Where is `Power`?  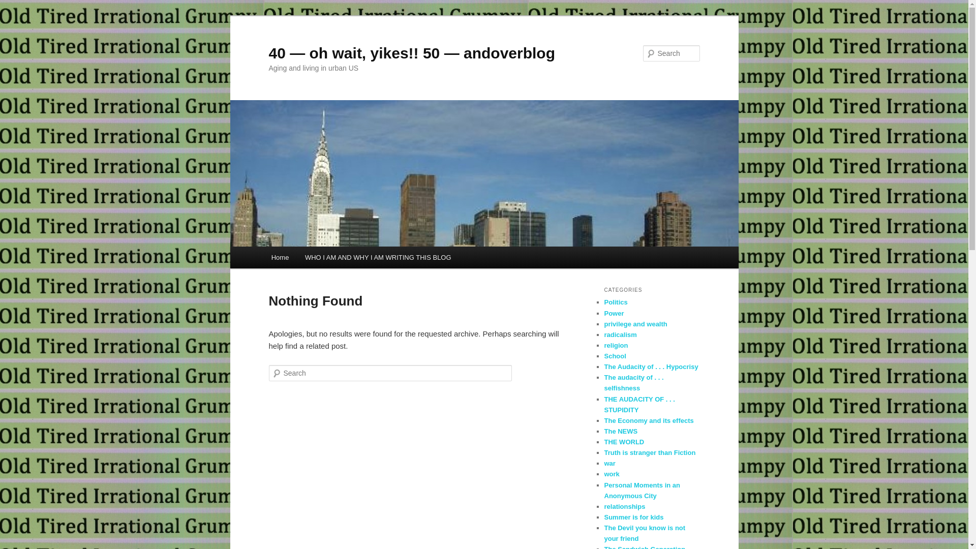 Power is located at coordinates (614, 313).